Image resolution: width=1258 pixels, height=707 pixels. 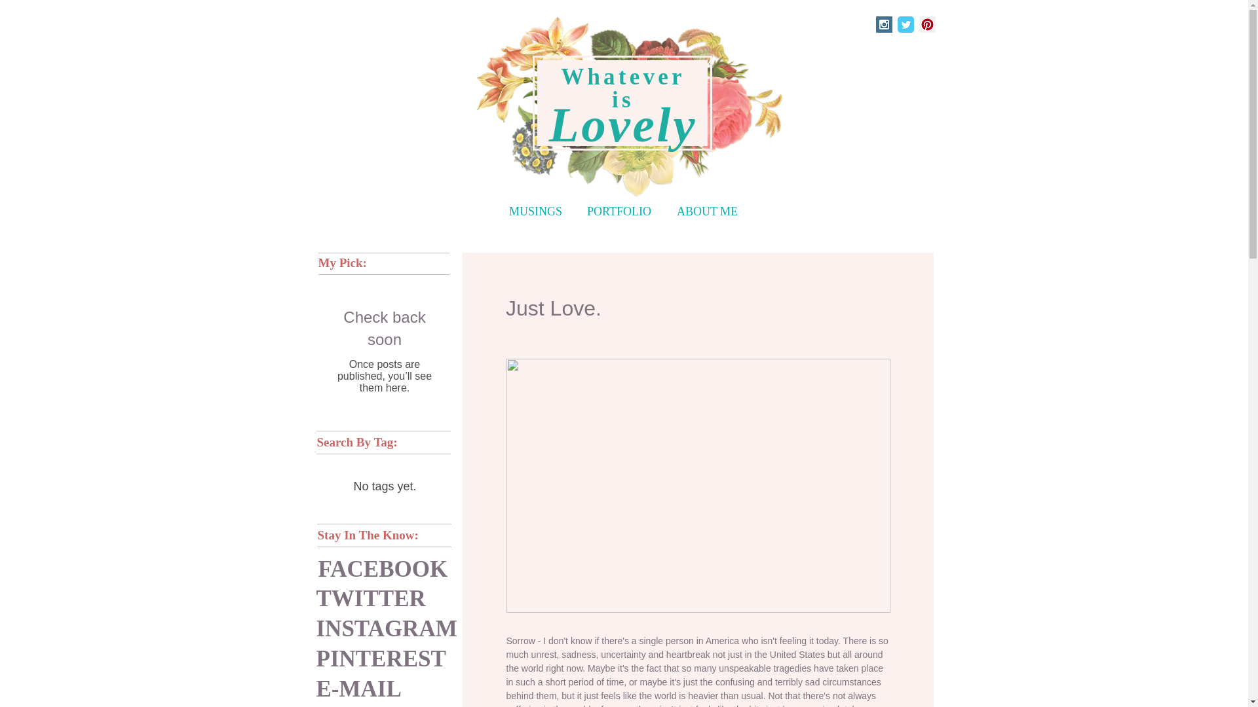 What do you see at coordinates (370, 598) in the screenshot?
I see `TWITTER` at bounding box center [370, 598].